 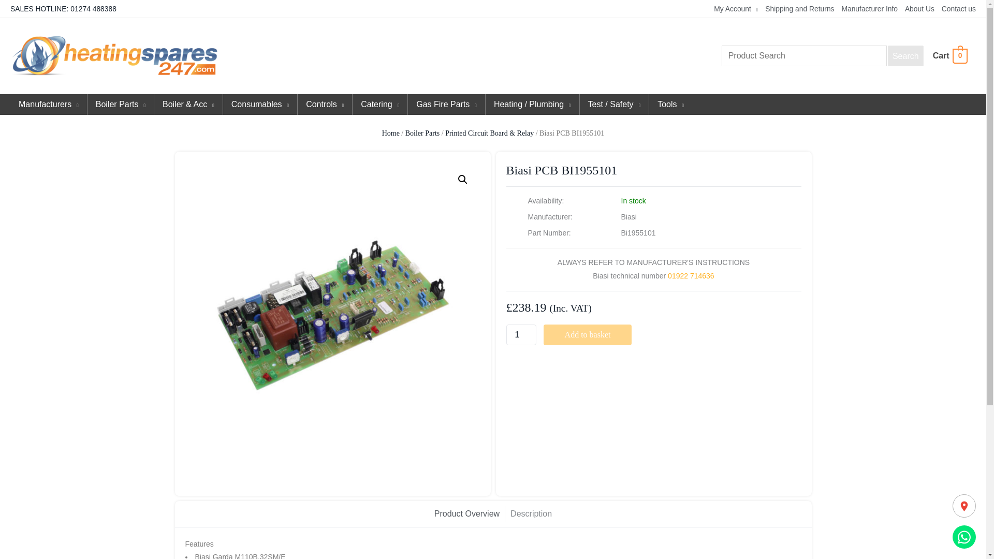 What do you see at coordinates (905, 56) in the screenshot?
I see `Search` at bounding box center [905, 56].